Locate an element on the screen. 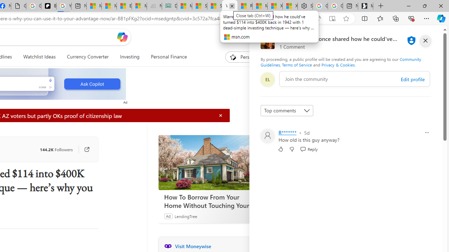 The image size is (449, 252). Terms of Service is located at coordinates (297, 64).